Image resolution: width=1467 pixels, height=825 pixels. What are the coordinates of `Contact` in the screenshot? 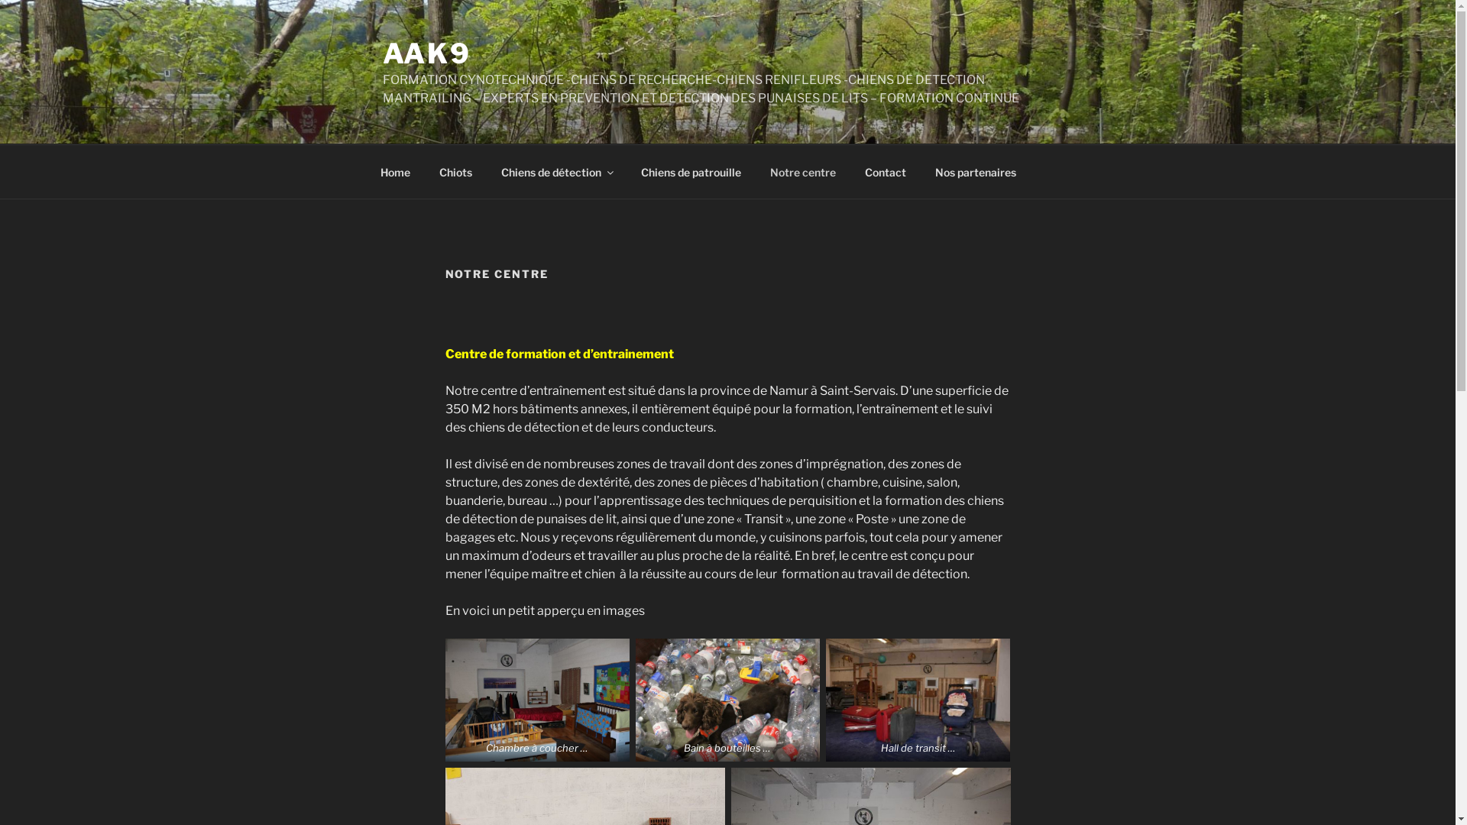 It's located at (885, 171).